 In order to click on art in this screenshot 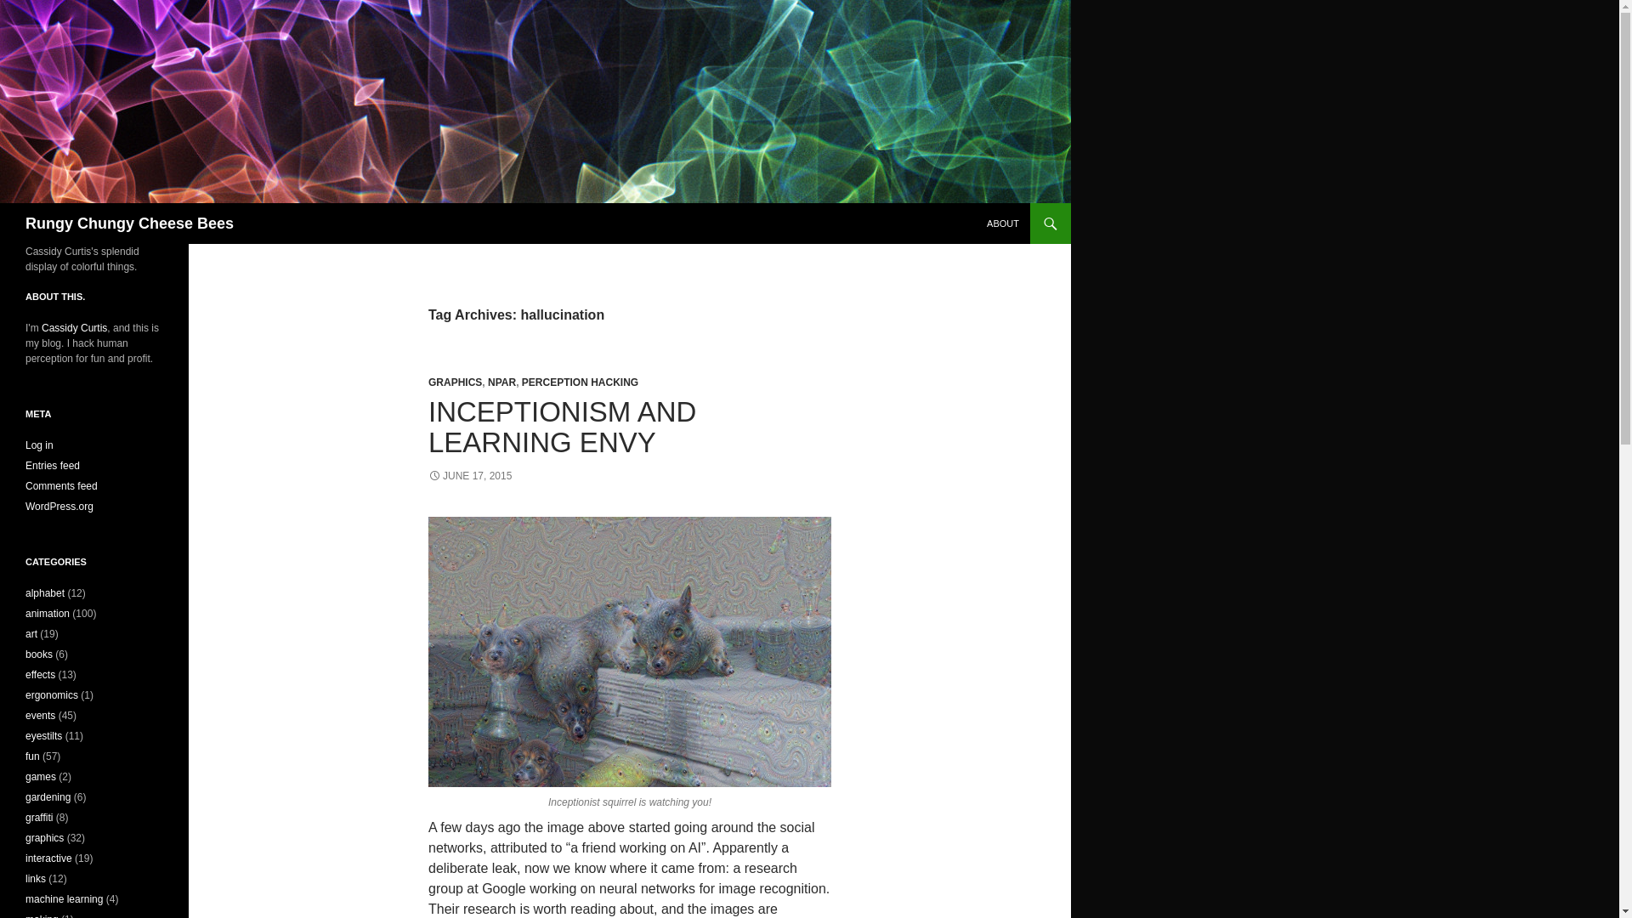, I will do `click(31, 633)`.